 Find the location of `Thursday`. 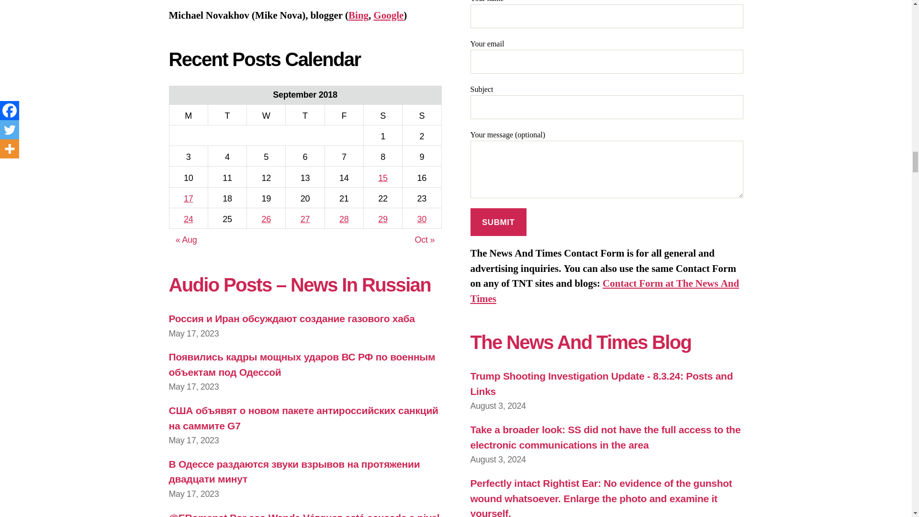

Thursday is located at coordinates (305, 115).